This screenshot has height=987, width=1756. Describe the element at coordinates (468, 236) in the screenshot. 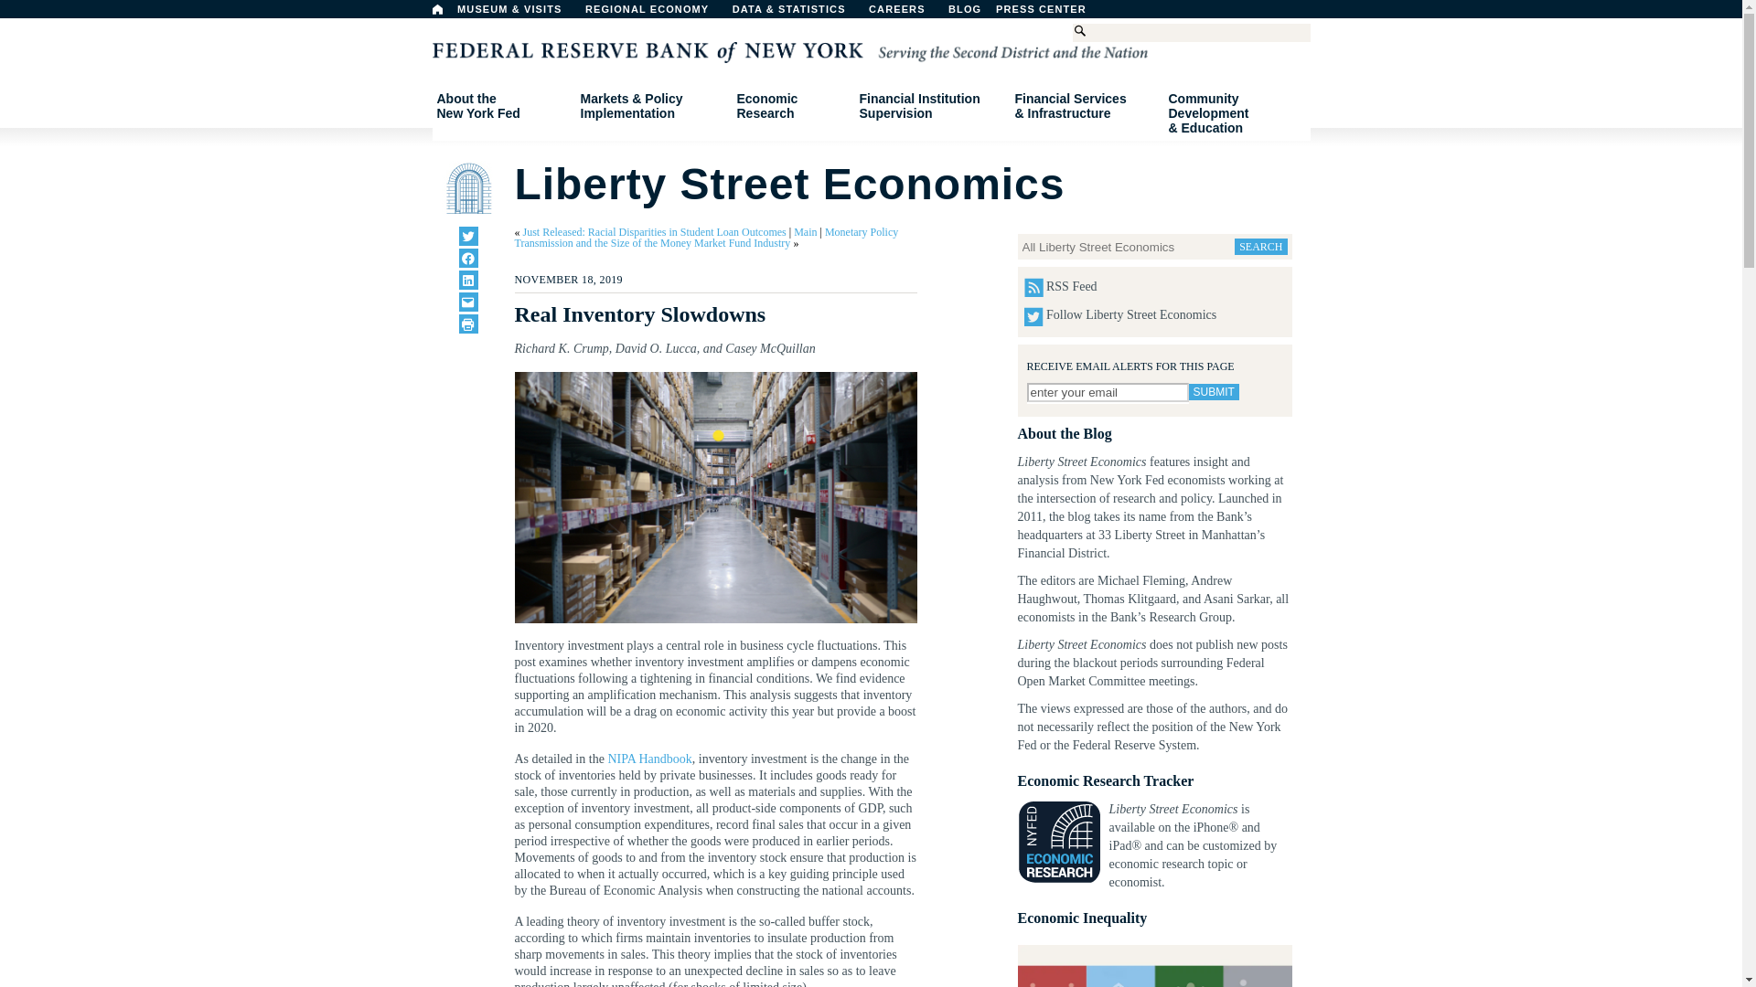

I see `Click to share on Facebook` at that location.